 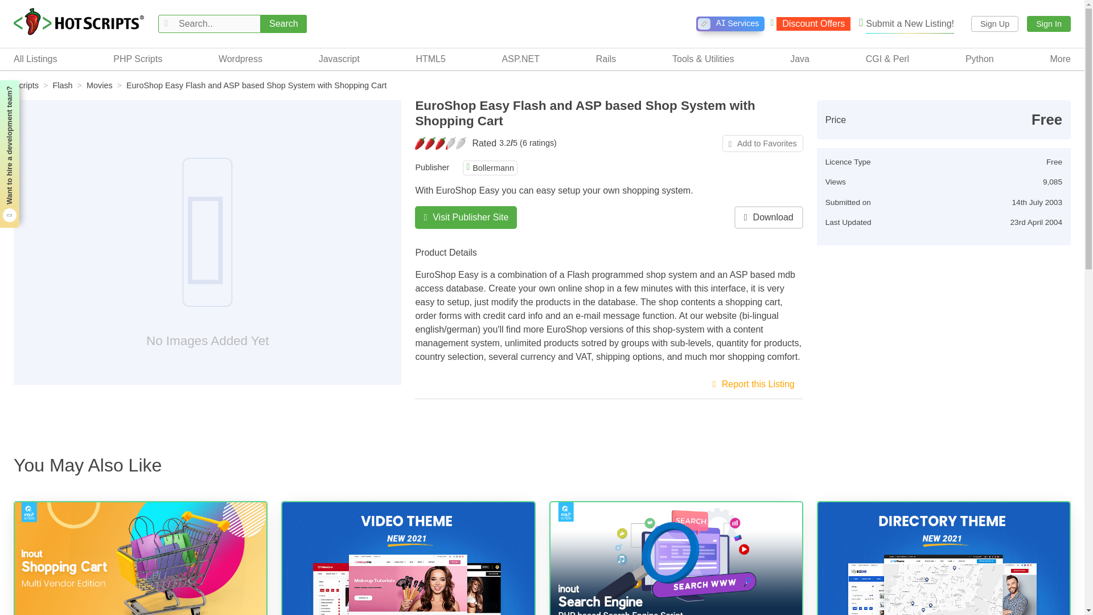 I want to click on Sign In, so click(x=1049, y=24).